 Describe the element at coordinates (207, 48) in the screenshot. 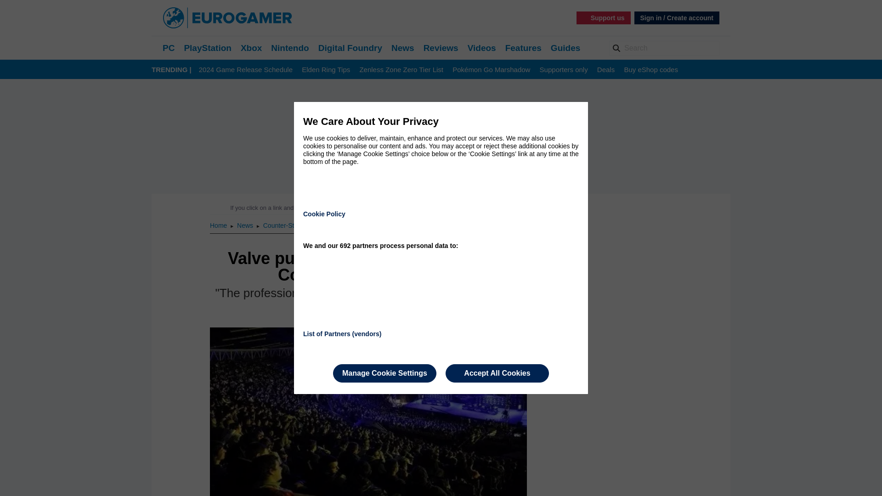

I see `PlayStation` at that location.